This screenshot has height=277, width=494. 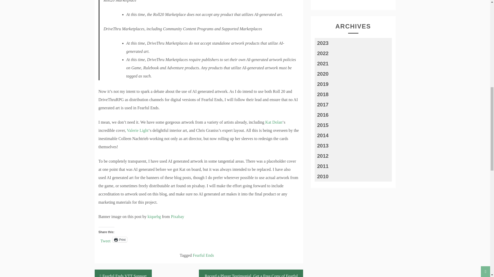 What do you see at coordinates (178, 216) in the screenshot?
I see `Pixabay` at bounding box center [178, 216].